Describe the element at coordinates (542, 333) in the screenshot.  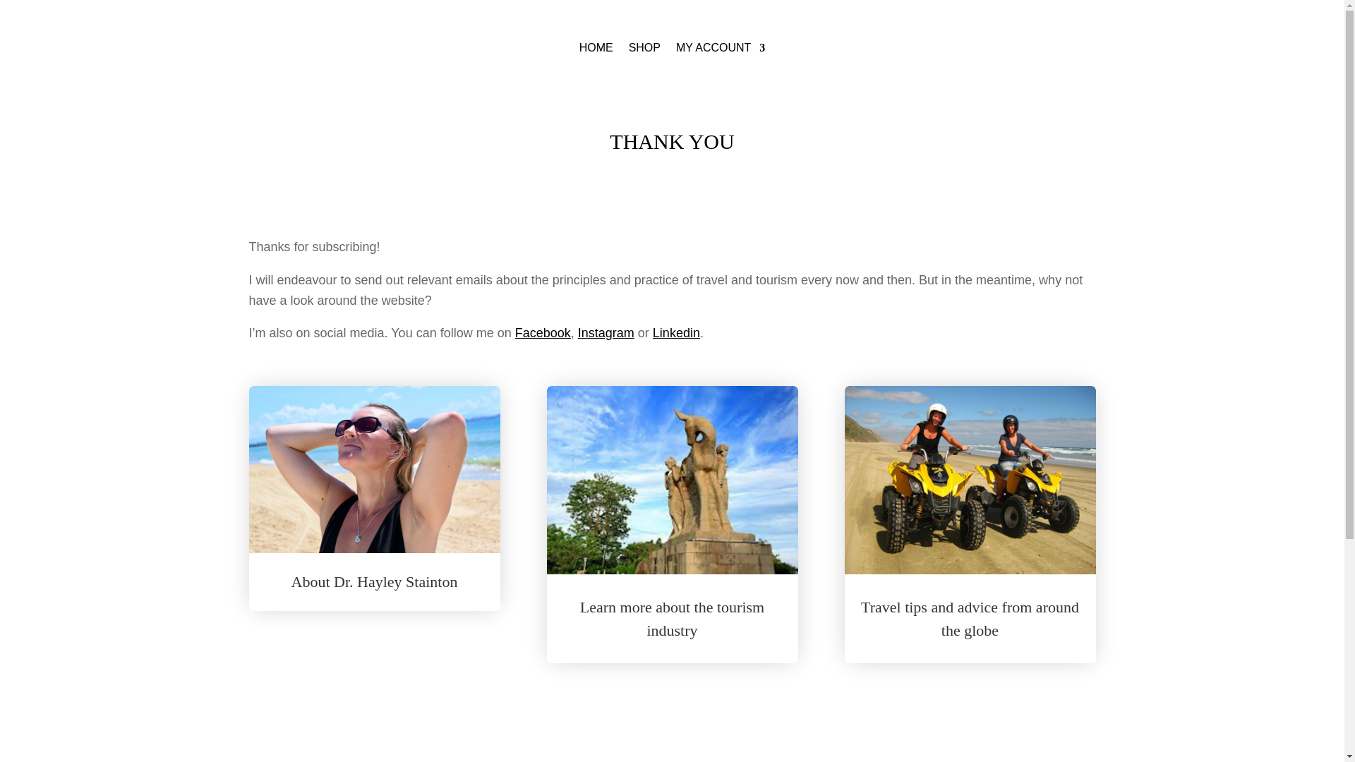
I see `Facebook` at that location.